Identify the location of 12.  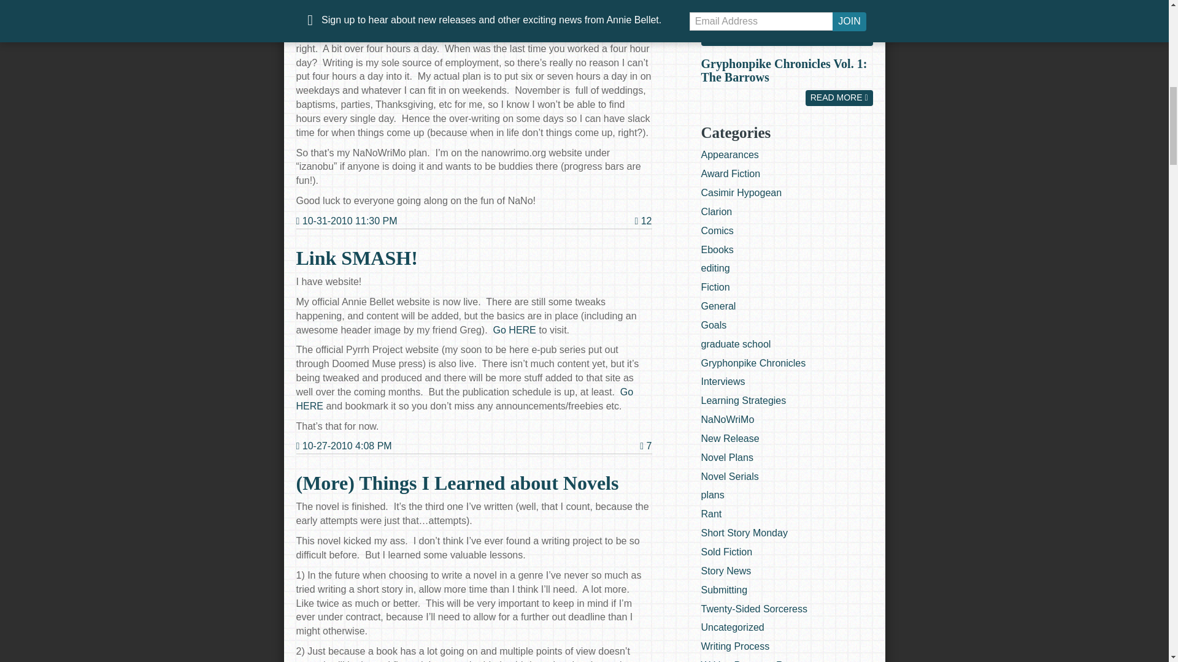
(643, 221).